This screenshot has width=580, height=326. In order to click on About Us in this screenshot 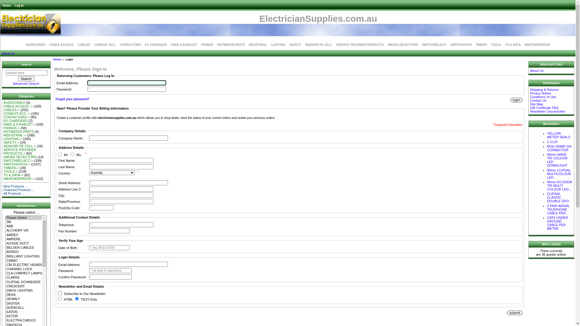, I will do `click(536, 71)`.